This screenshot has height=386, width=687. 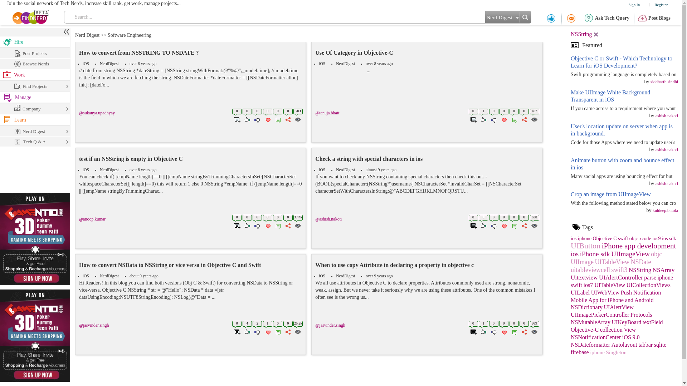 What do you see at coordinates (605, 238) in the screenshot?
I see `Objective C` at bounding box center [605, 238].